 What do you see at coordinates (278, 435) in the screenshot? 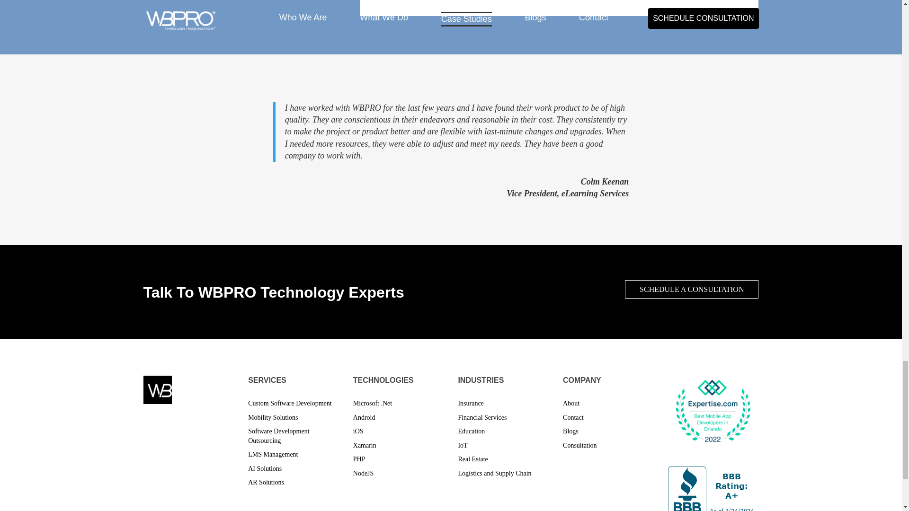
I see `Software Development Outsourcing` at bounding box center [278, 435].